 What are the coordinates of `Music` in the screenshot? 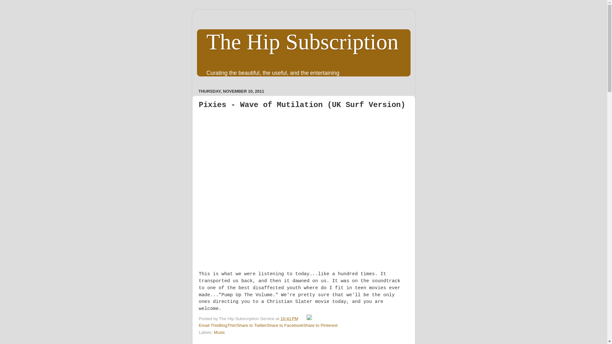 It's located at (219, 332).